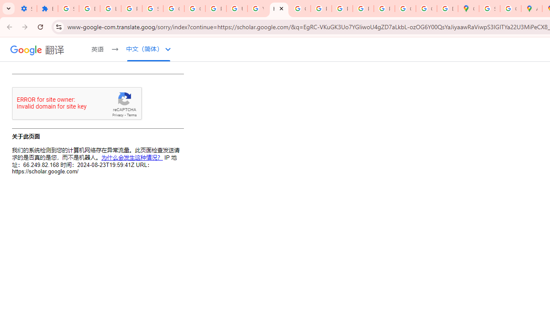 This screenshot has height=309, width=550. Describe the element at coordinates (58, 27) in the screenshot. I see `View site information` at that location.